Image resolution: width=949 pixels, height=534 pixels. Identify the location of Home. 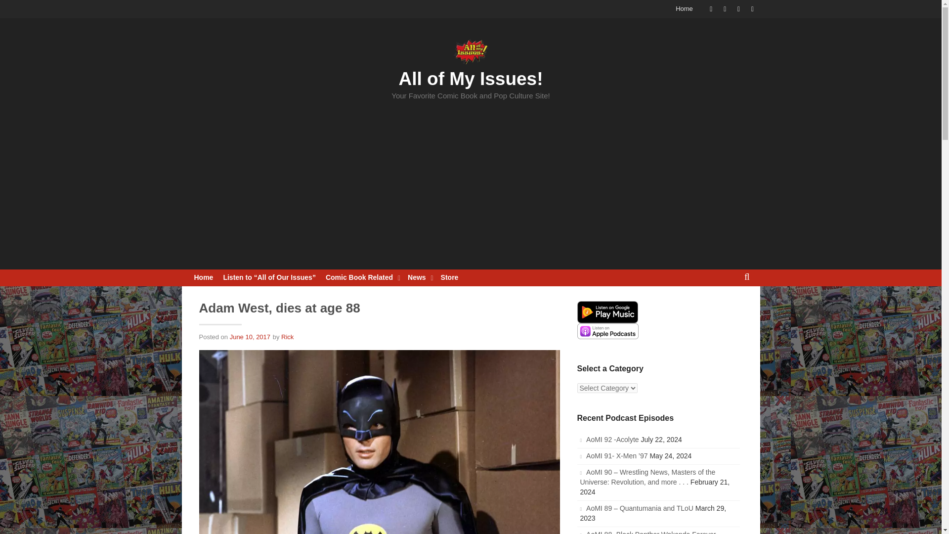
(684, 9).